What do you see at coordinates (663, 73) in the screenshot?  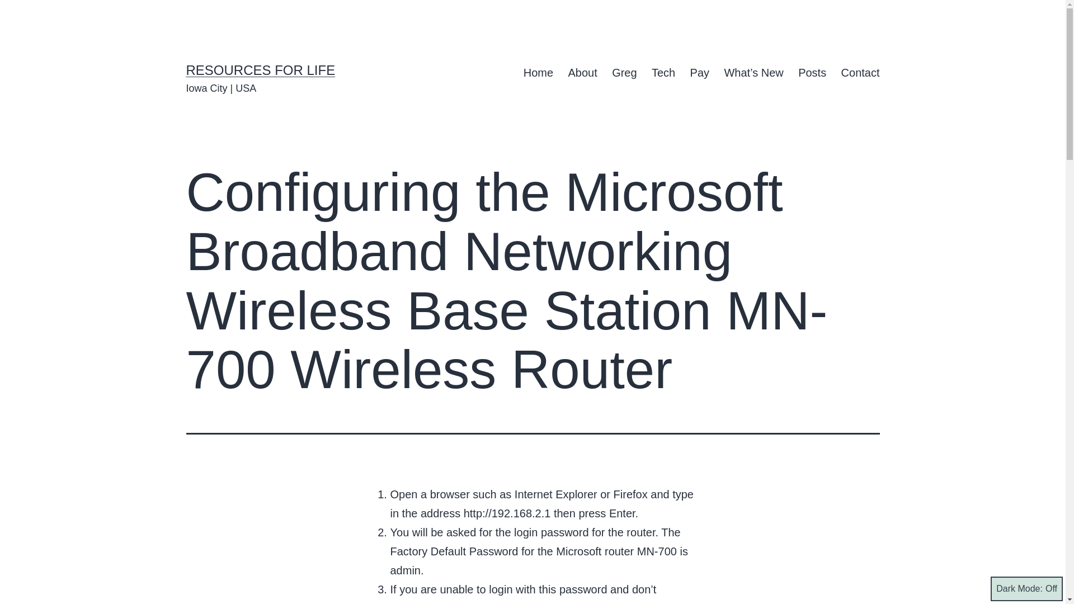 I see `Tech` at bounding box center [663, 73].